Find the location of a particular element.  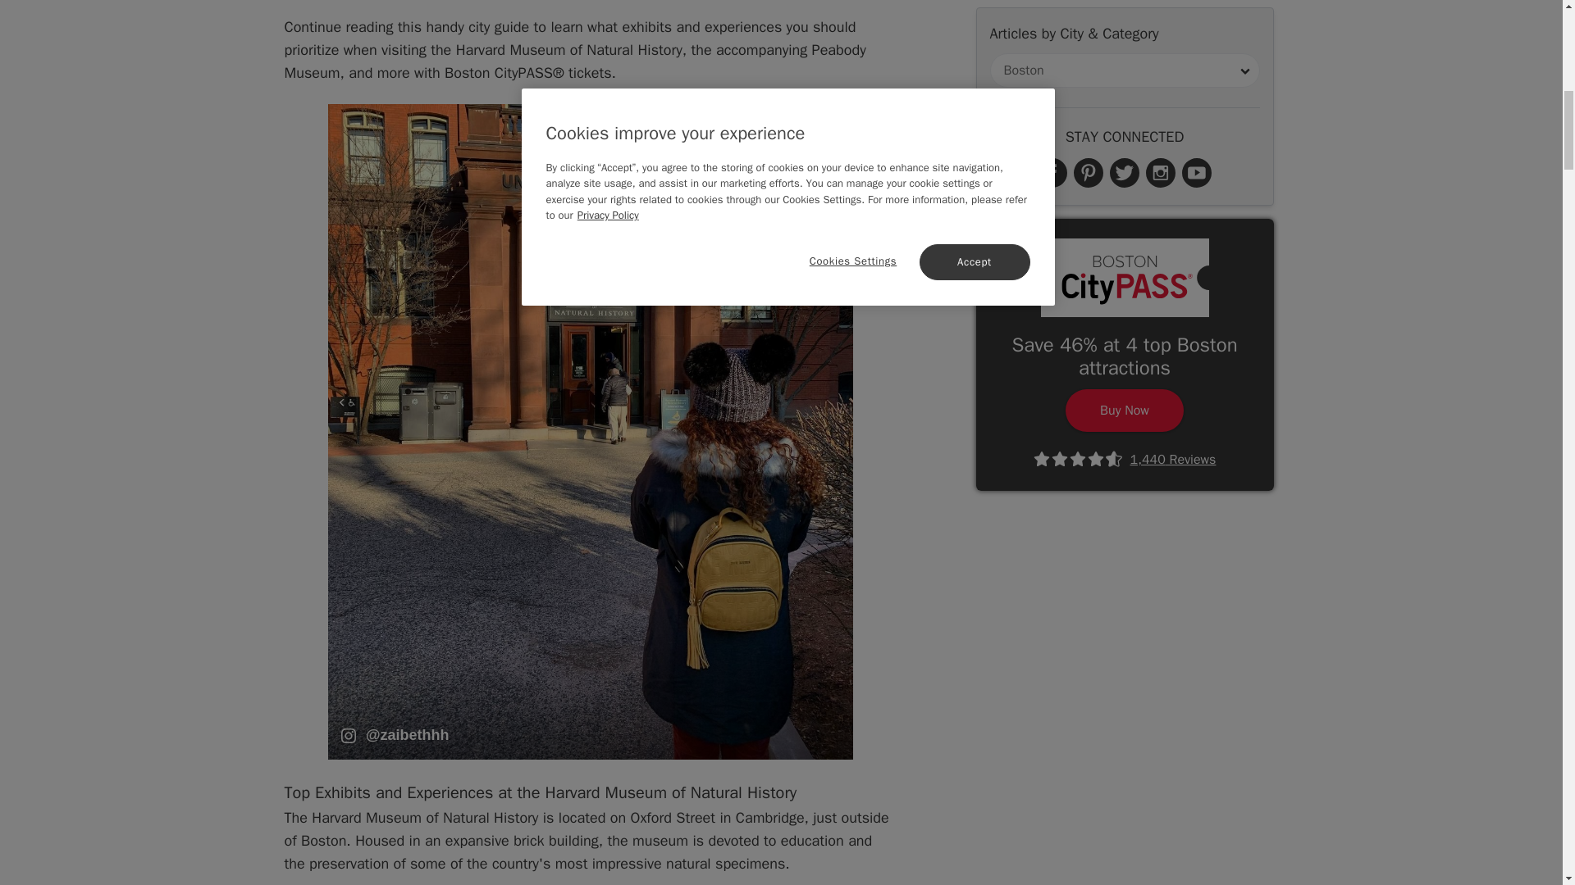

Buy Now is located at coordinates (1125, 20).